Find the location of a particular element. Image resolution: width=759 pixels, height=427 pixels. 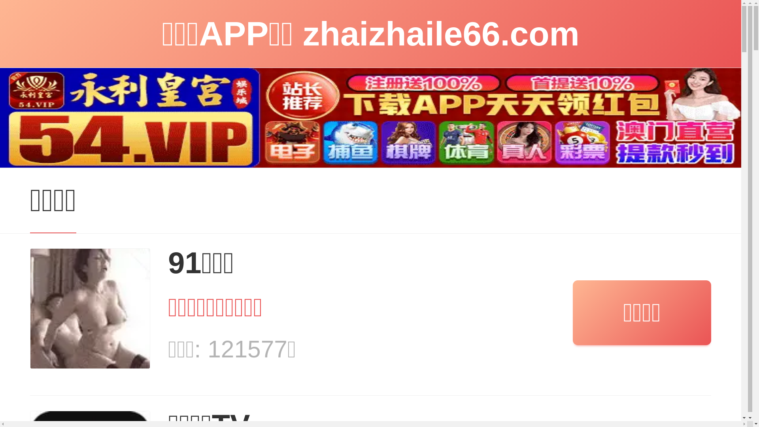

Skip to content (Press Enter) is located at coordinates (0, 0).